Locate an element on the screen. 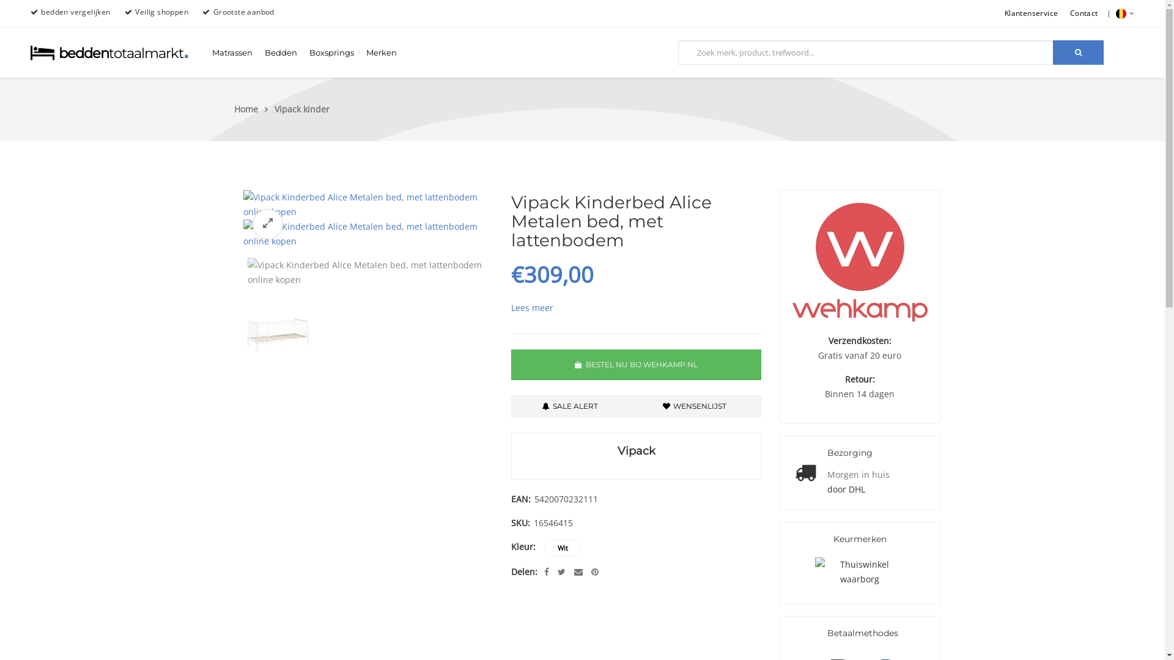 This screenshot has height=660, width=1174. SALE ALERT is located at coordinates (570, 406).